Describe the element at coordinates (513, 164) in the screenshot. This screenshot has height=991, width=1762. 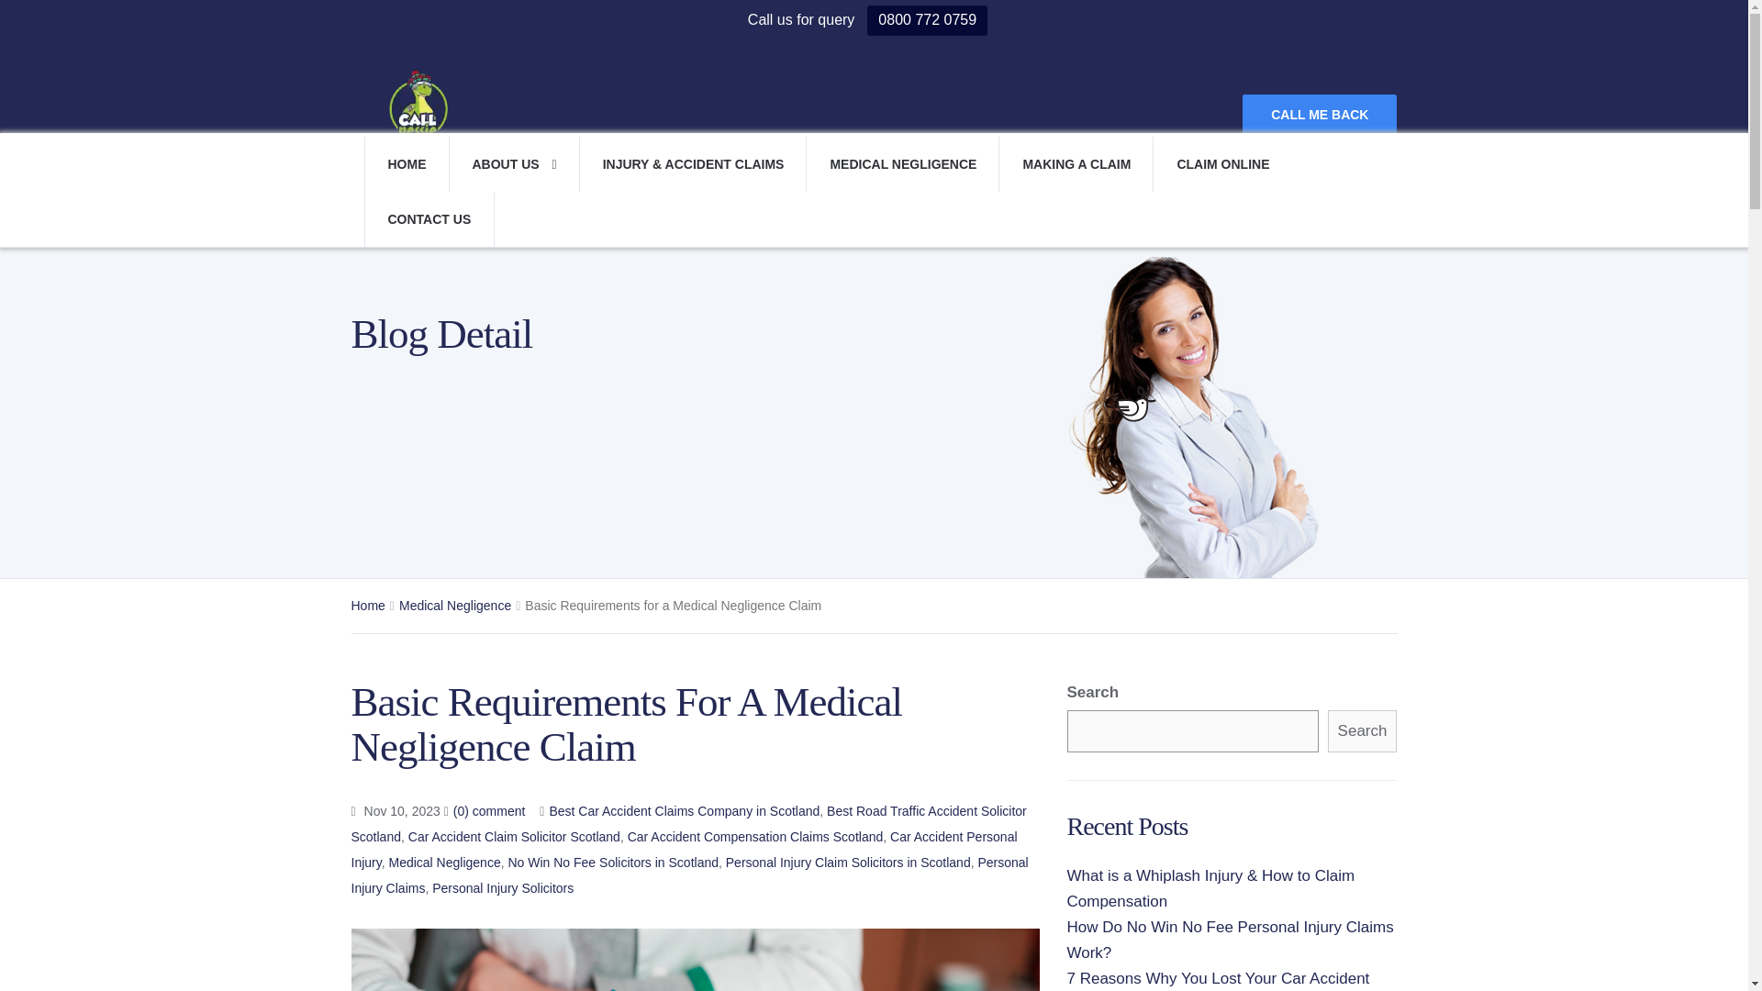
I see `ABOUT US` at that location.